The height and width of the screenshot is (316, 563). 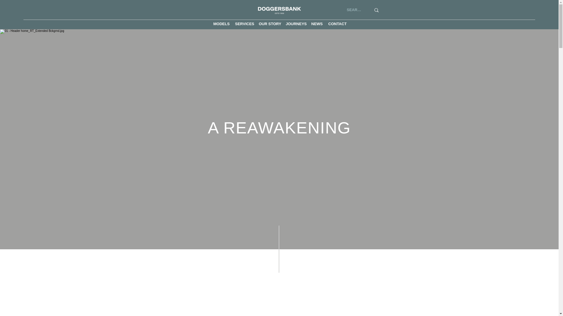 What do you see at coordinates (244, 24) in the screenshot?
I see `SERVICES` at bounding box center [244, 24].